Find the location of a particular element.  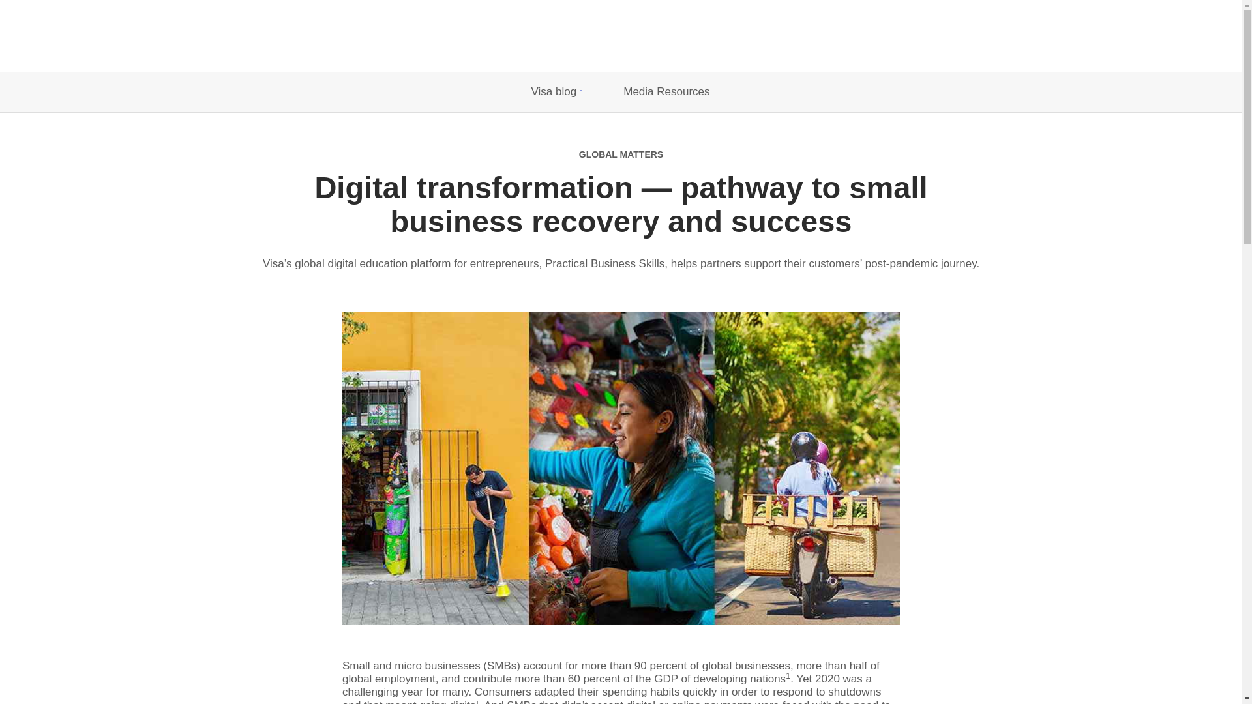

Media Resources is located at coordinates (666, 92).